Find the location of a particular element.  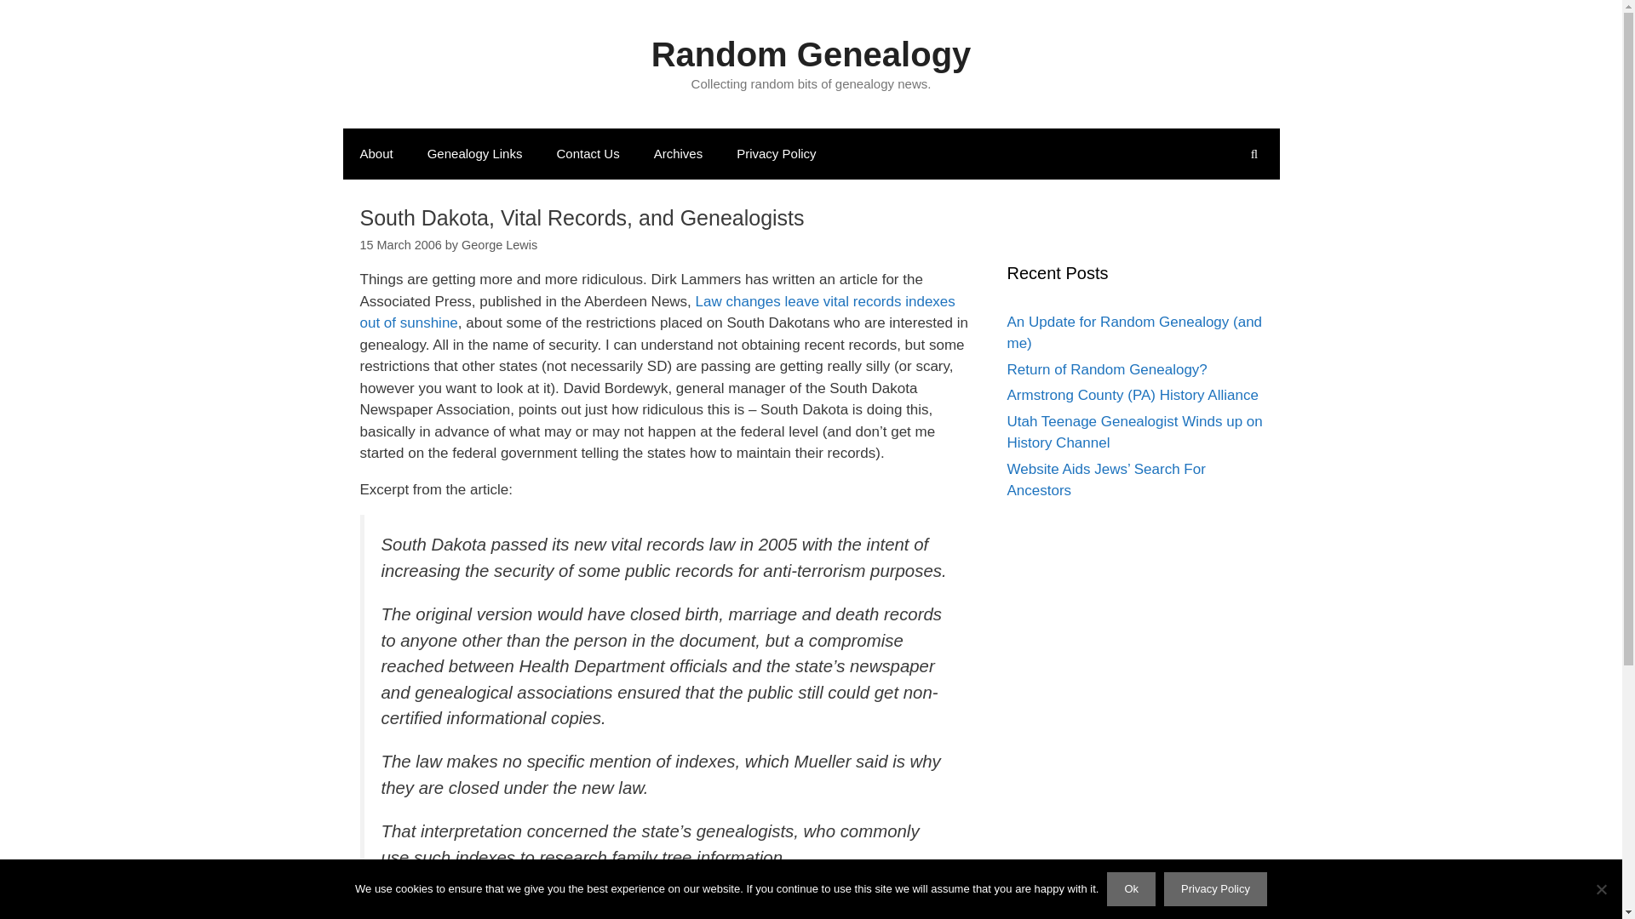

Utah Teenage Genealogist Winds up on History Channel is located at coordinates (1134, 432).